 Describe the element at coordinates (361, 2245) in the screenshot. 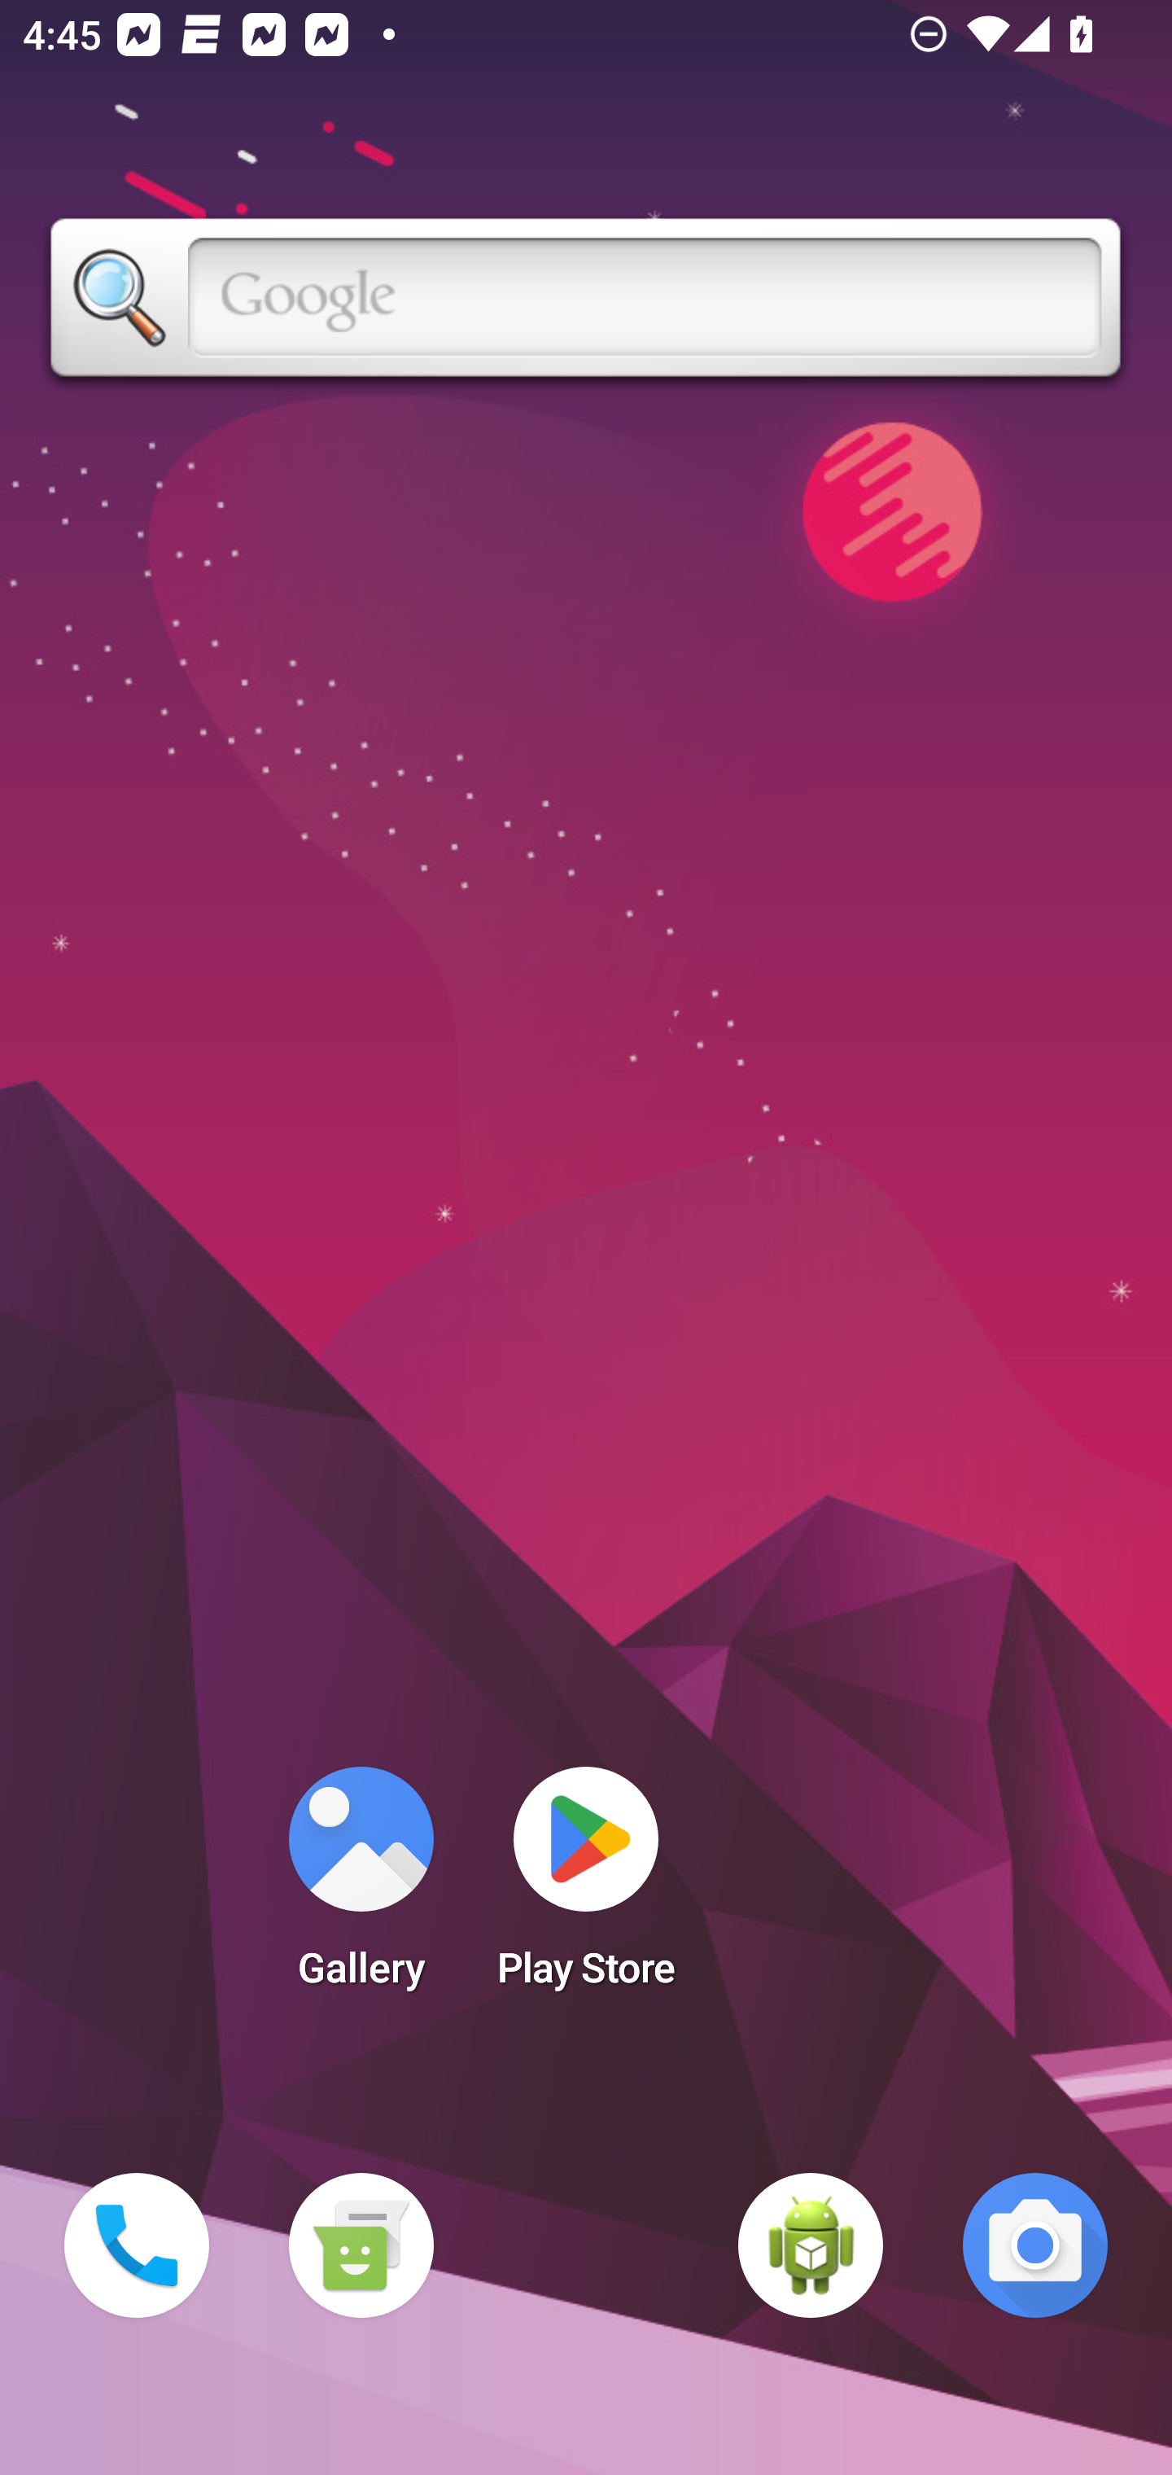

I see `Messaging` at that location.